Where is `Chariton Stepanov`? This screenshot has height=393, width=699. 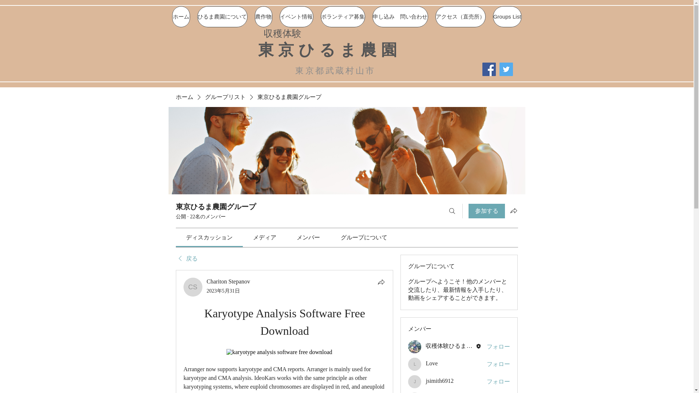
Chariton Stepanov is located at coordinates (193, 287).